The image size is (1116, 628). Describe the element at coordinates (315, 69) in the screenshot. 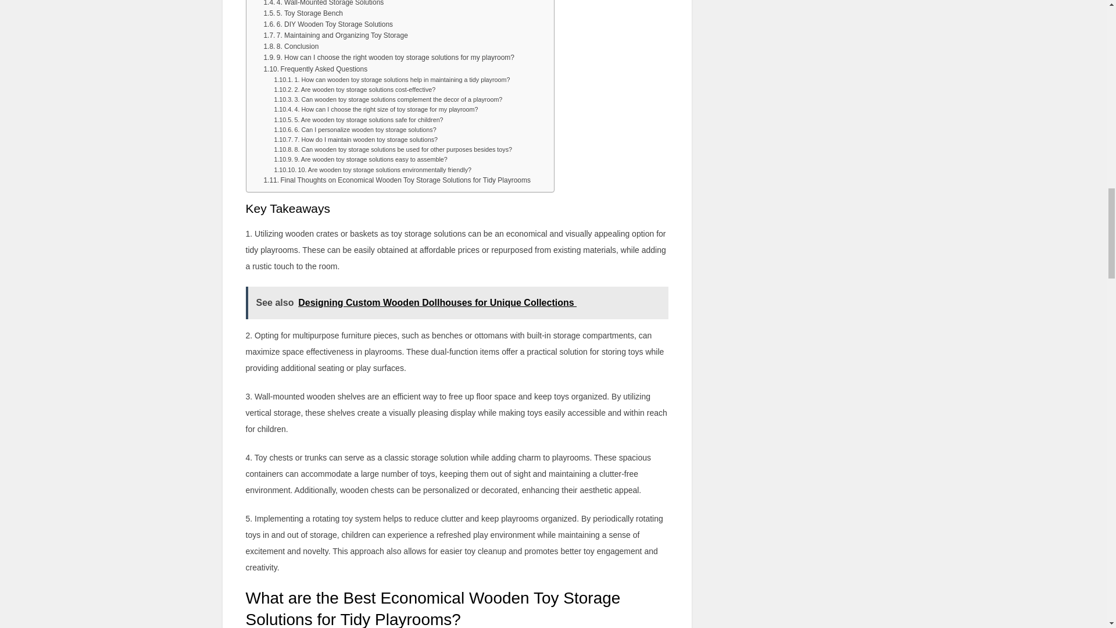

I see `Frequently Asked Questions` at that location.